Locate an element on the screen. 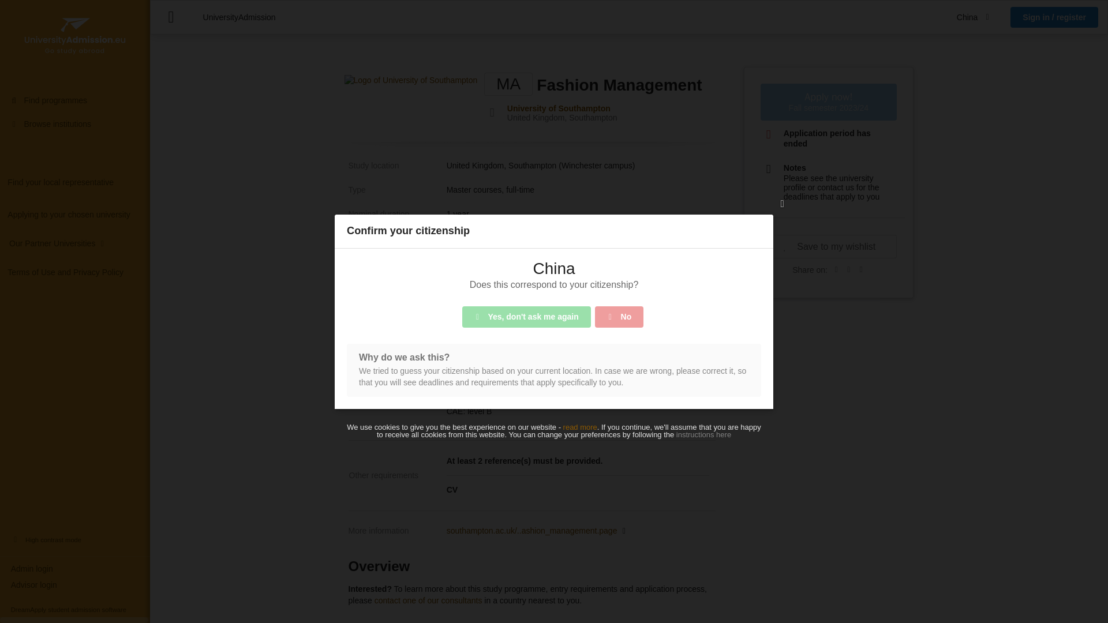 The height and width of the screenshot is (623, 1108). contact one of our consultants is located at coordinates (428, 600).